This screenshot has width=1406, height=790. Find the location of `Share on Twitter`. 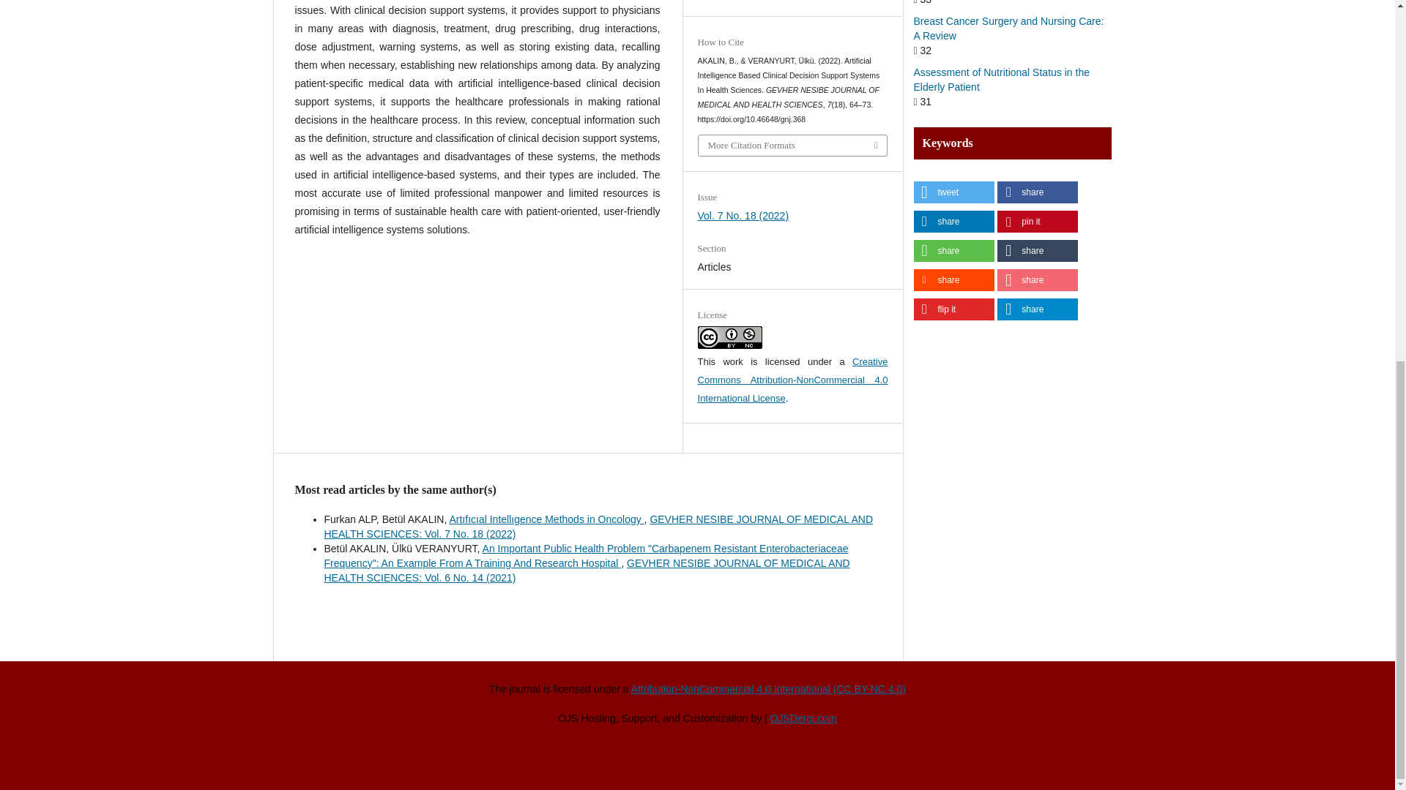

Share on Twitter is located at coordinates (953, 192).